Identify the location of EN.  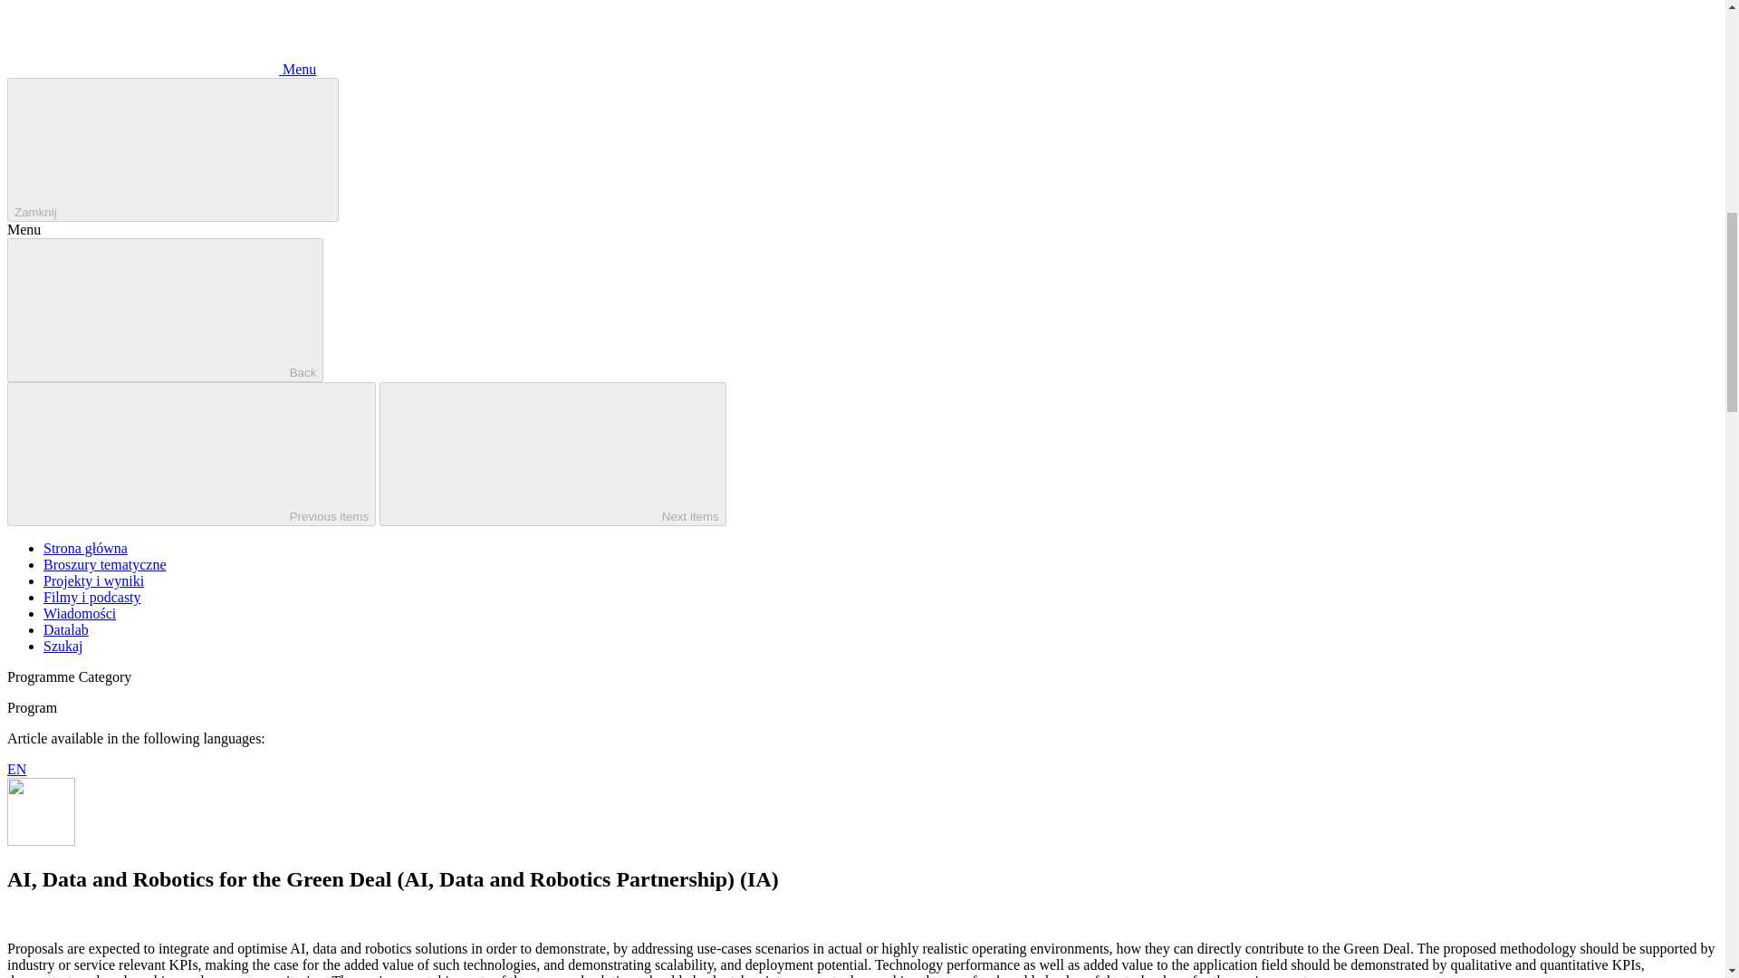
(16, 769).